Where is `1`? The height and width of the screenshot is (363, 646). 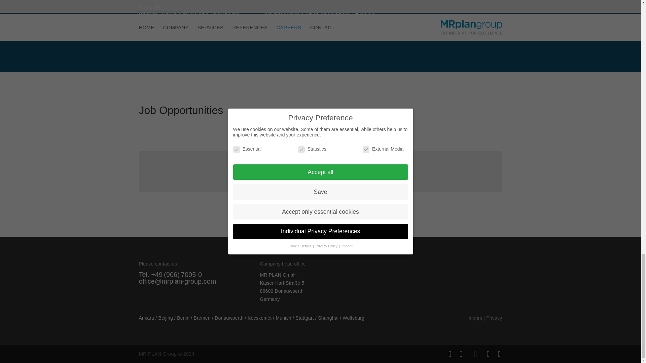 1 is located at coordinates (299, 184).